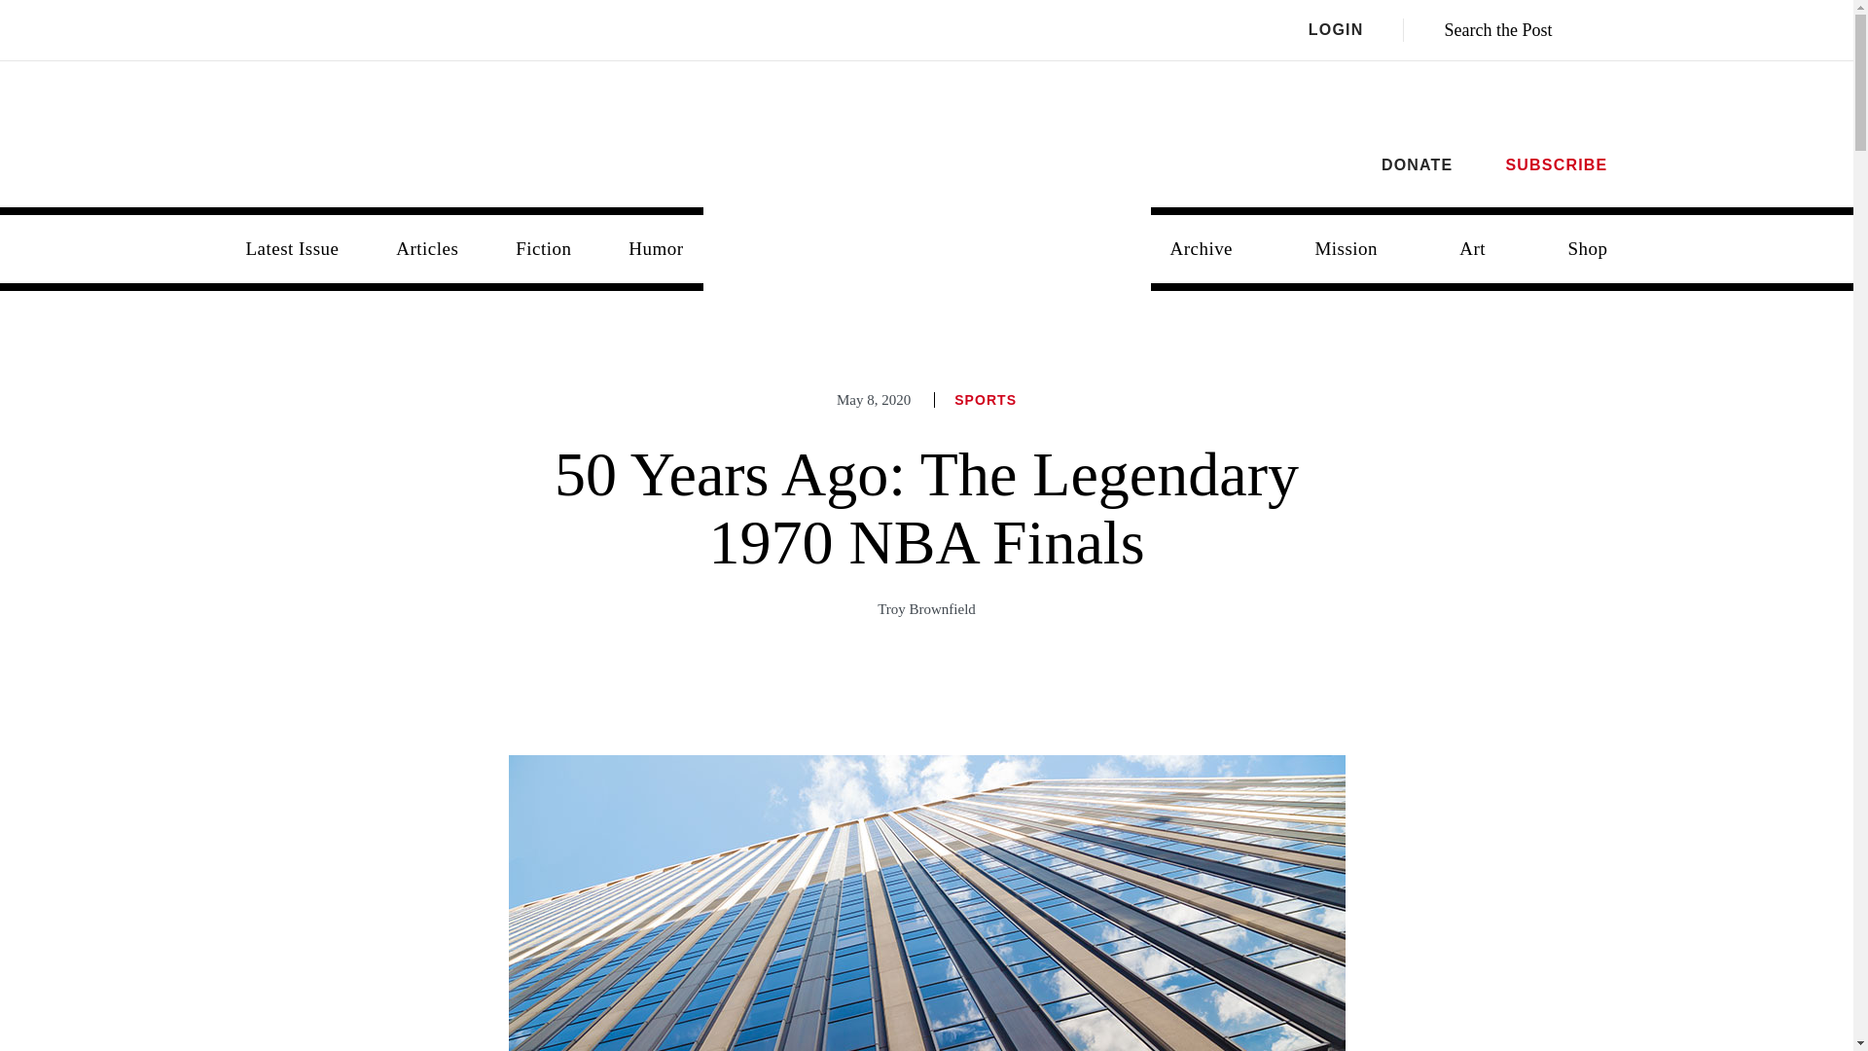 The width and height of the screenshot is (1868, 1051). Describe the element at coordinates (926, 608) in the screenshot. I see `Posts by Troy Brownfield` at that location.